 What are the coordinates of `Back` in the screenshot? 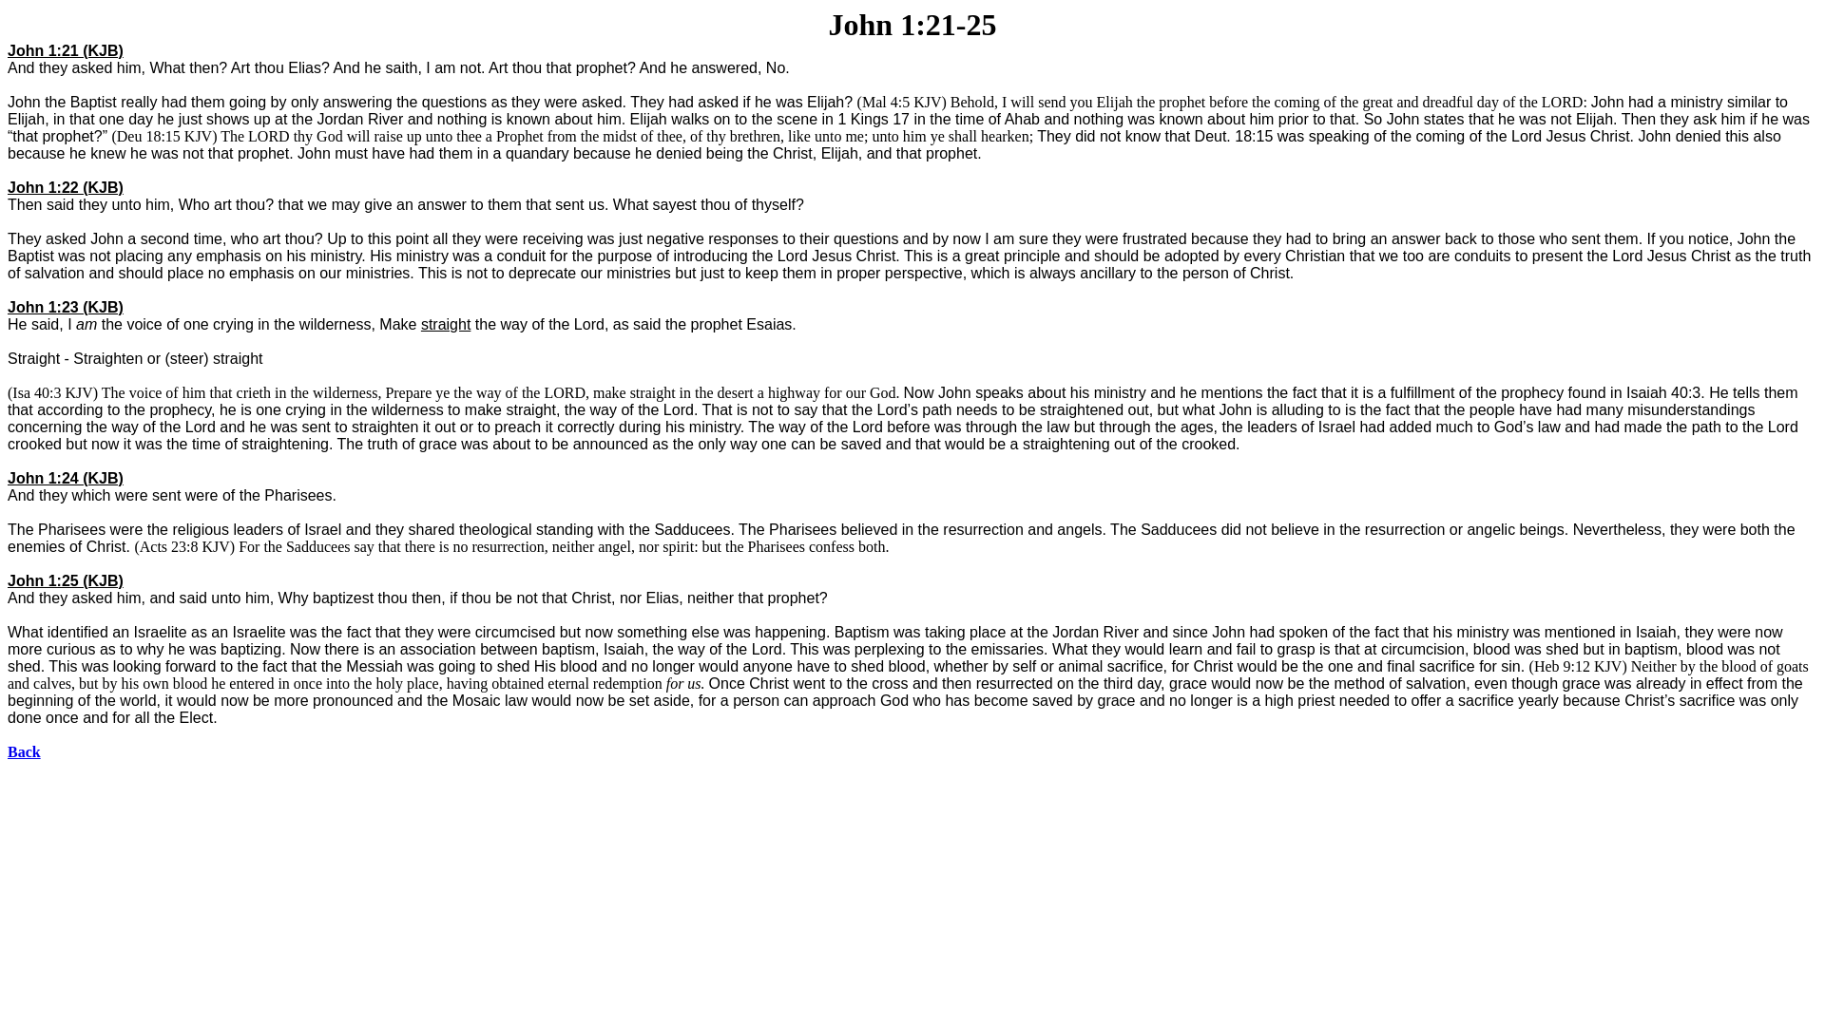 It's located at (23, 752).